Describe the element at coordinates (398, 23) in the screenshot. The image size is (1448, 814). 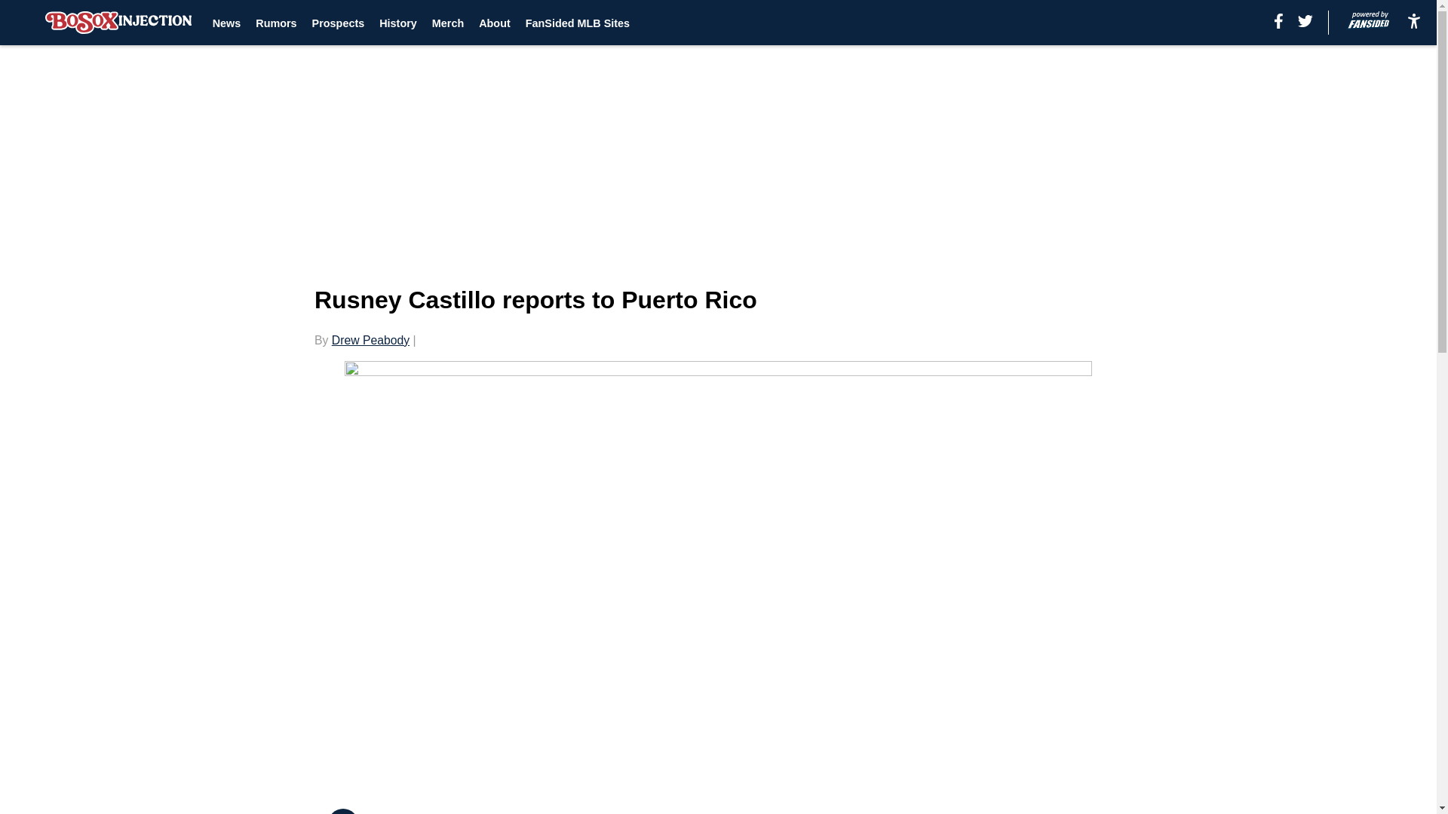
I see `History` at that location.